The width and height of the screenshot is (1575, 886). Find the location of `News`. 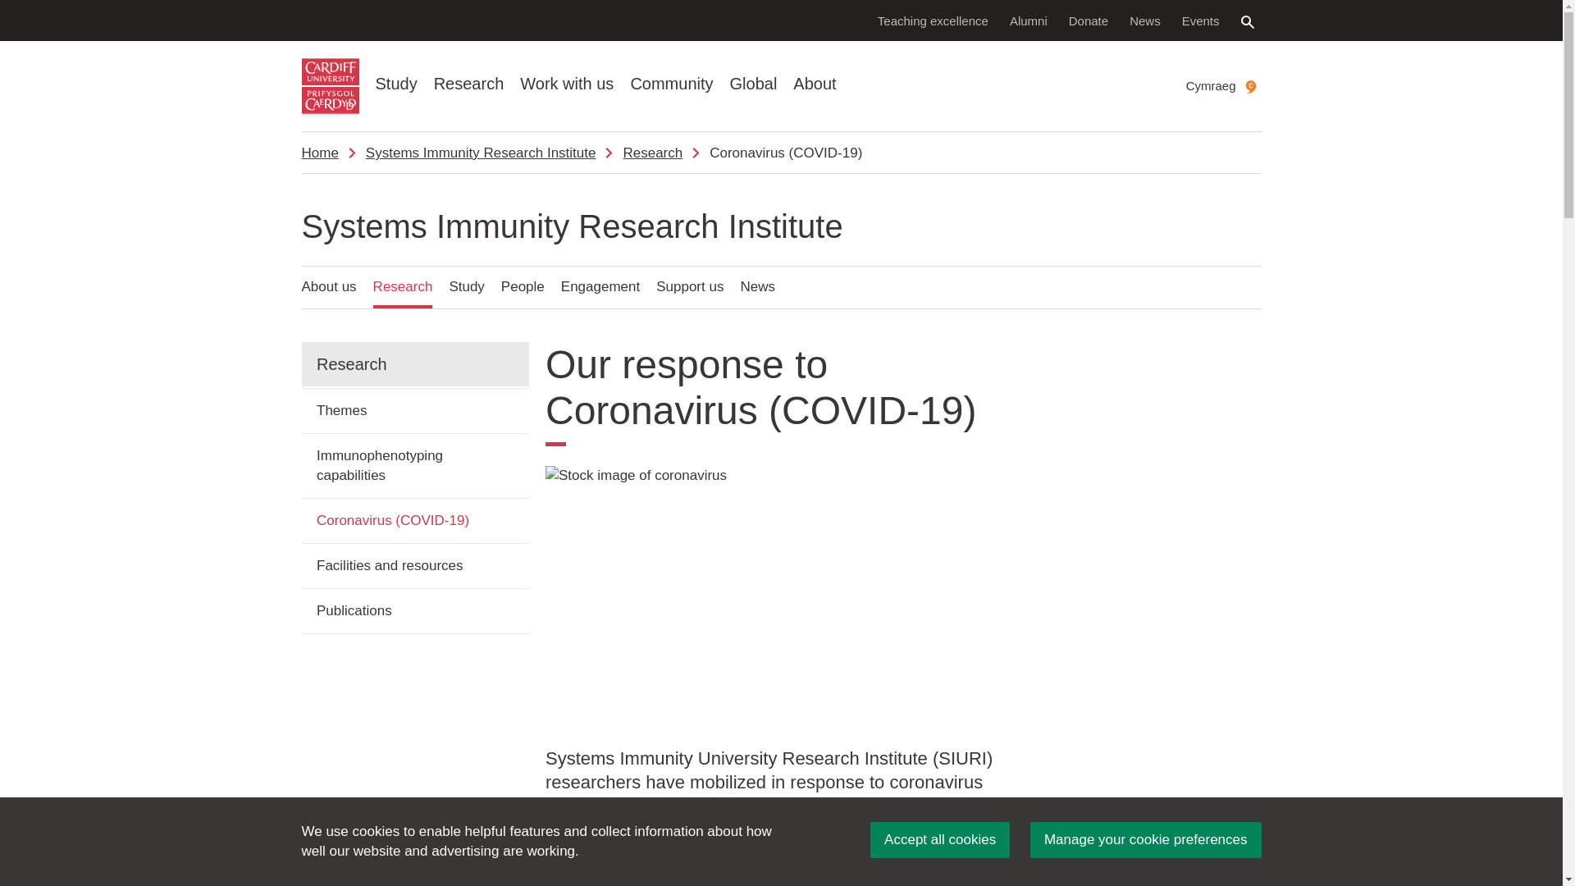

News is located at coordinates (1145, 20).